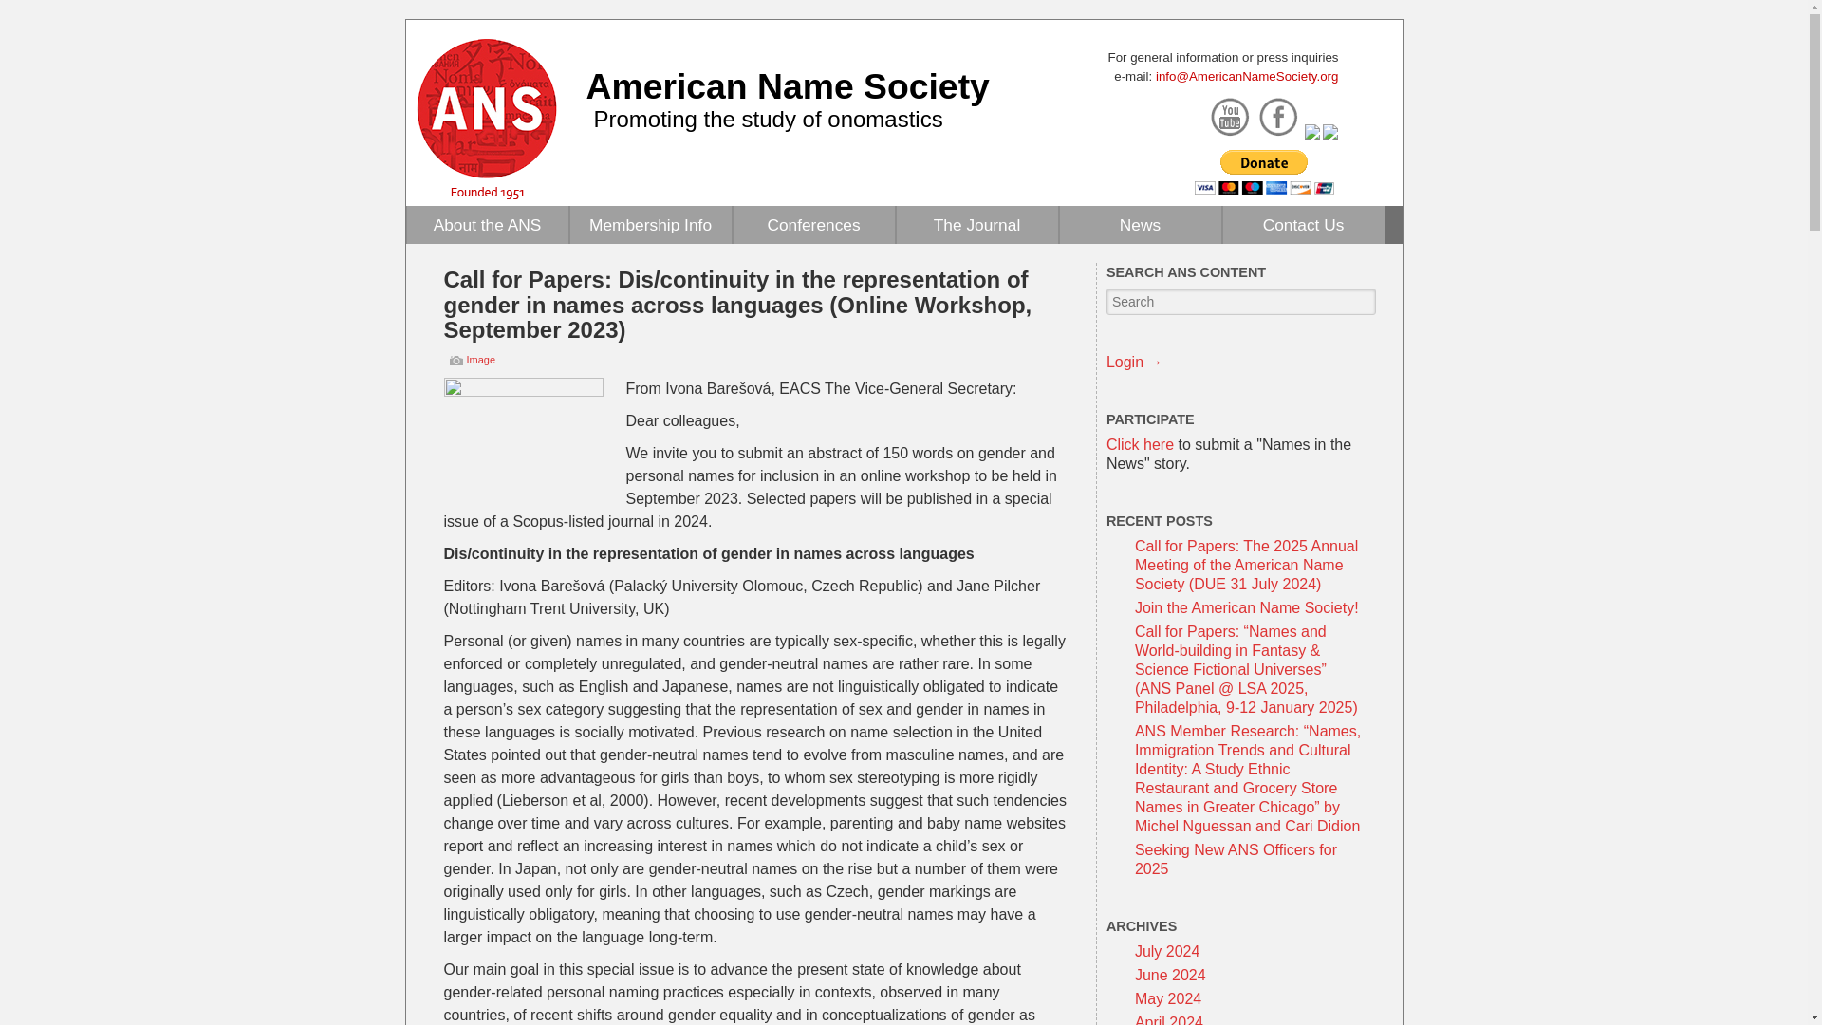 The image size is (1822, 1025). What do you see at coordinates (976, 225) in the screenshot?
I see `The Journal` at bounding box center [976, 225].